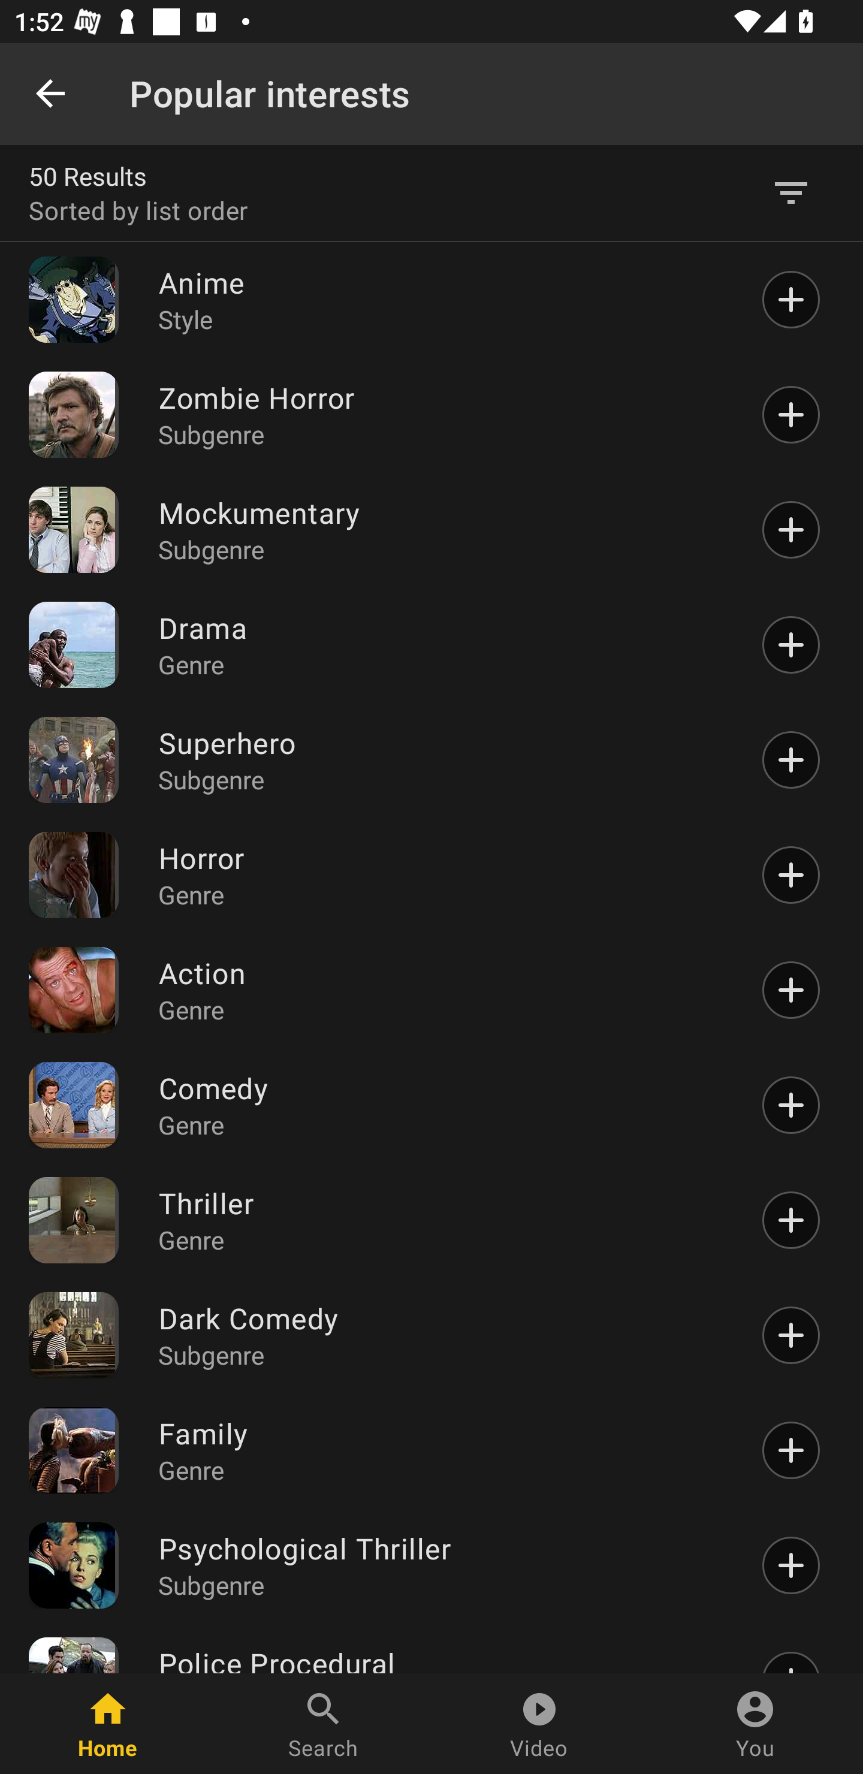 This screenshot has height=1774, width=863. Describe the element at coordinates (442, 1658) in the screenshot. I see `Police Procedural` at that location.